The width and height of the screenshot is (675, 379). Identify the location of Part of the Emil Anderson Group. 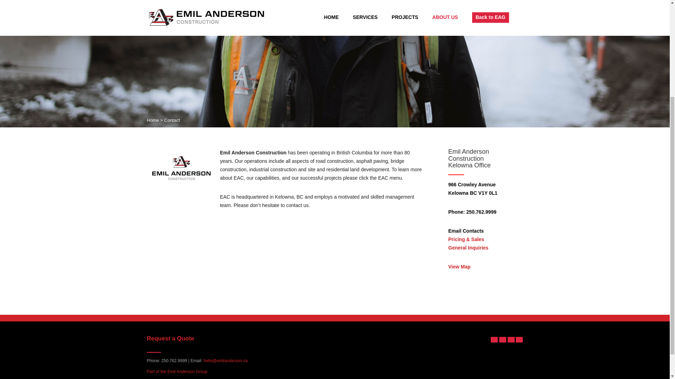
(177, 371).